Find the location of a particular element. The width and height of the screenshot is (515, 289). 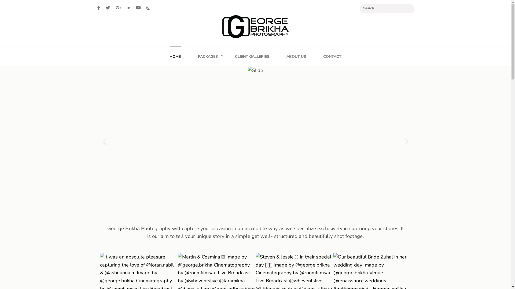

ABOUT US is located at coordinates (296, 56).